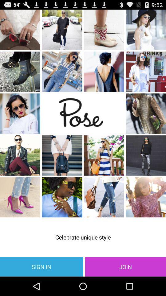 This screenshot has width=166, height=296. I want to click on choose the join button, so click(125, 266).